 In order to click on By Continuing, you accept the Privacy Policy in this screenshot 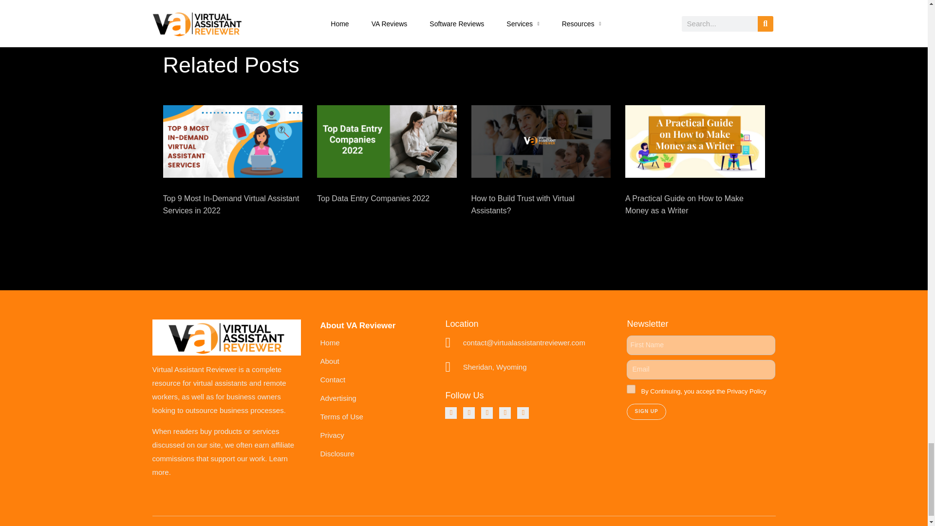, I will do `click(631, 389)`.